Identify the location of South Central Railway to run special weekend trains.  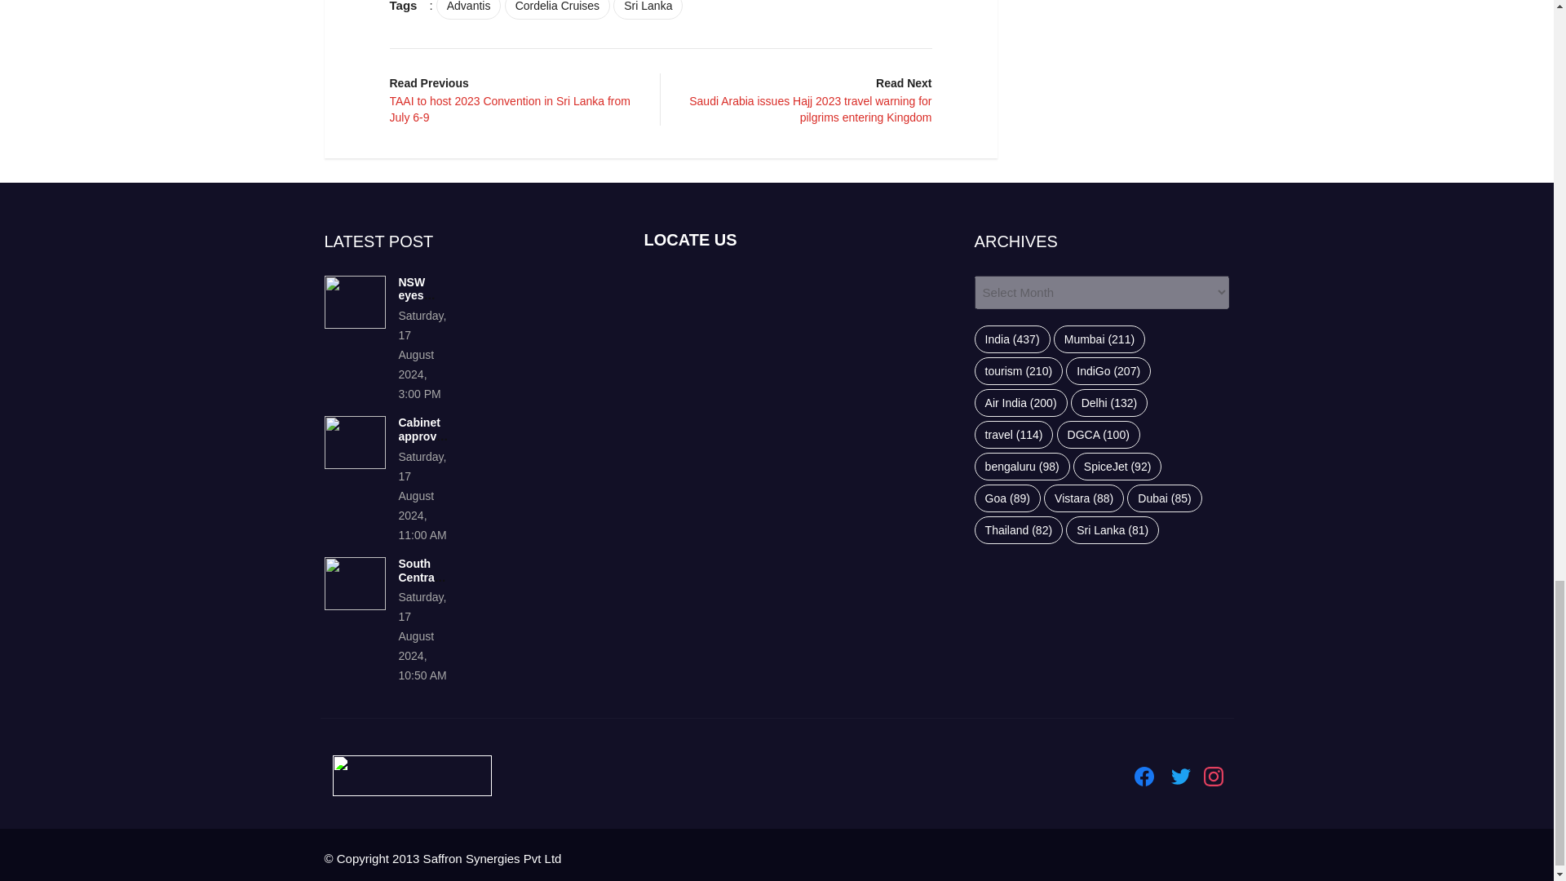
(354, 583).